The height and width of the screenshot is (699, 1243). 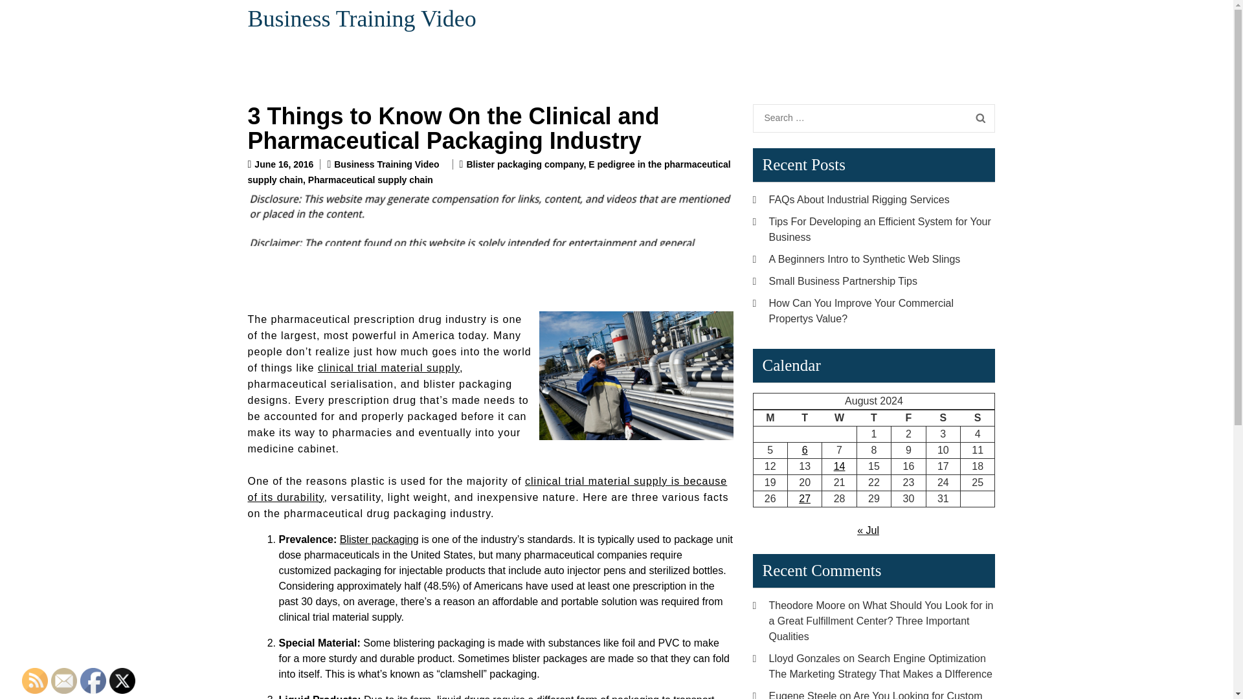 What do you see at coordinates (524, 164) in the screenshot?
I see `Blister packaging company` at bounding box center [524, 164].